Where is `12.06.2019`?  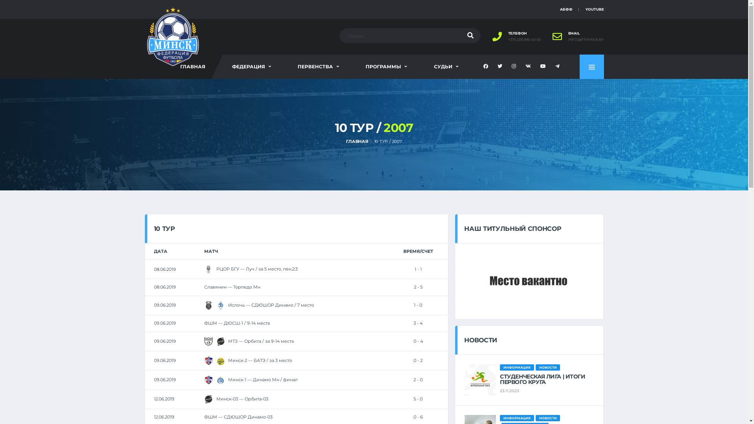 12.06.2019 is located at coordinates (164, 399).